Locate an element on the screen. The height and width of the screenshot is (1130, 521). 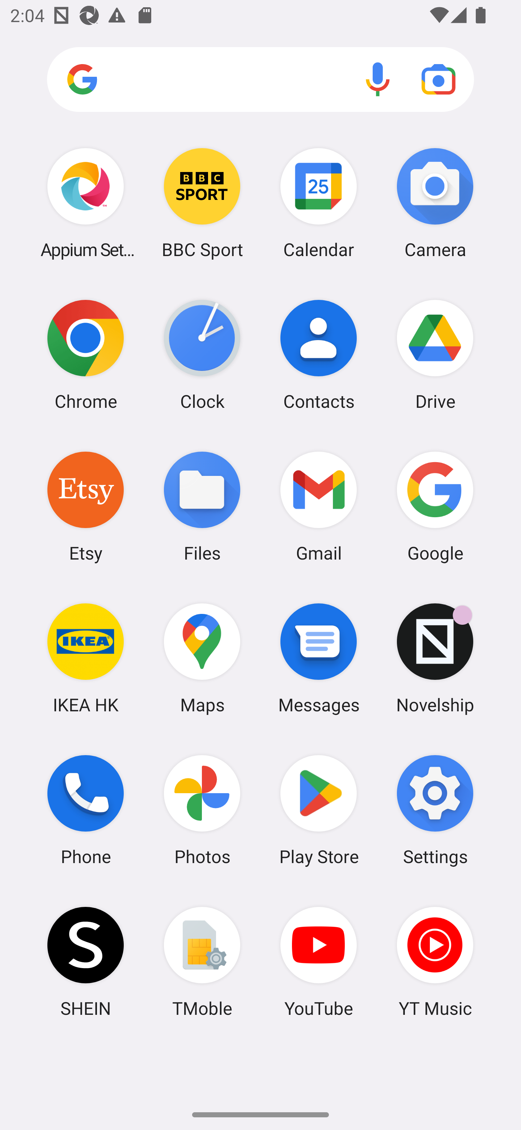
SHEIN is located at coordinates (85, 962).